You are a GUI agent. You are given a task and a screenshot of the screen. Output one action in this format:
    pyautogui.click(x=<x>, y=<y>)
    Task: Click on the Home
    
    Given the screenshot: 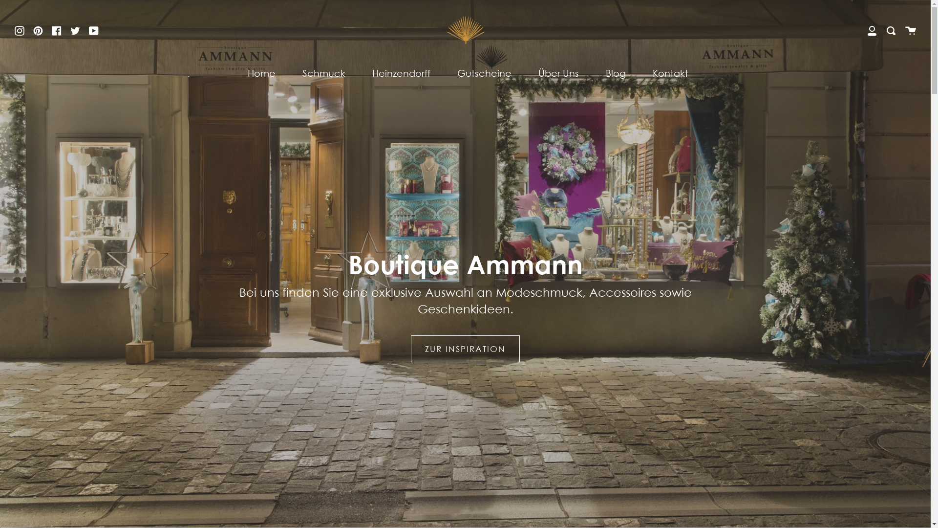 What is the action you would take?
    pyautogui.click(x=262, y=73)
    